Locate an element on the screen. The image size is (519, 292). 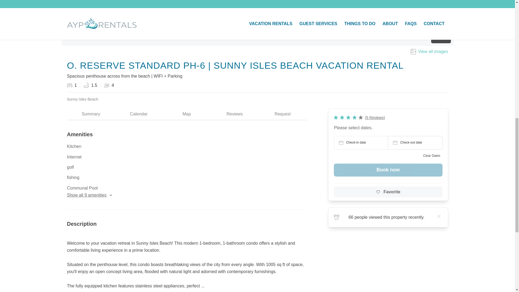
Summary is located at coordinates (91, 114).